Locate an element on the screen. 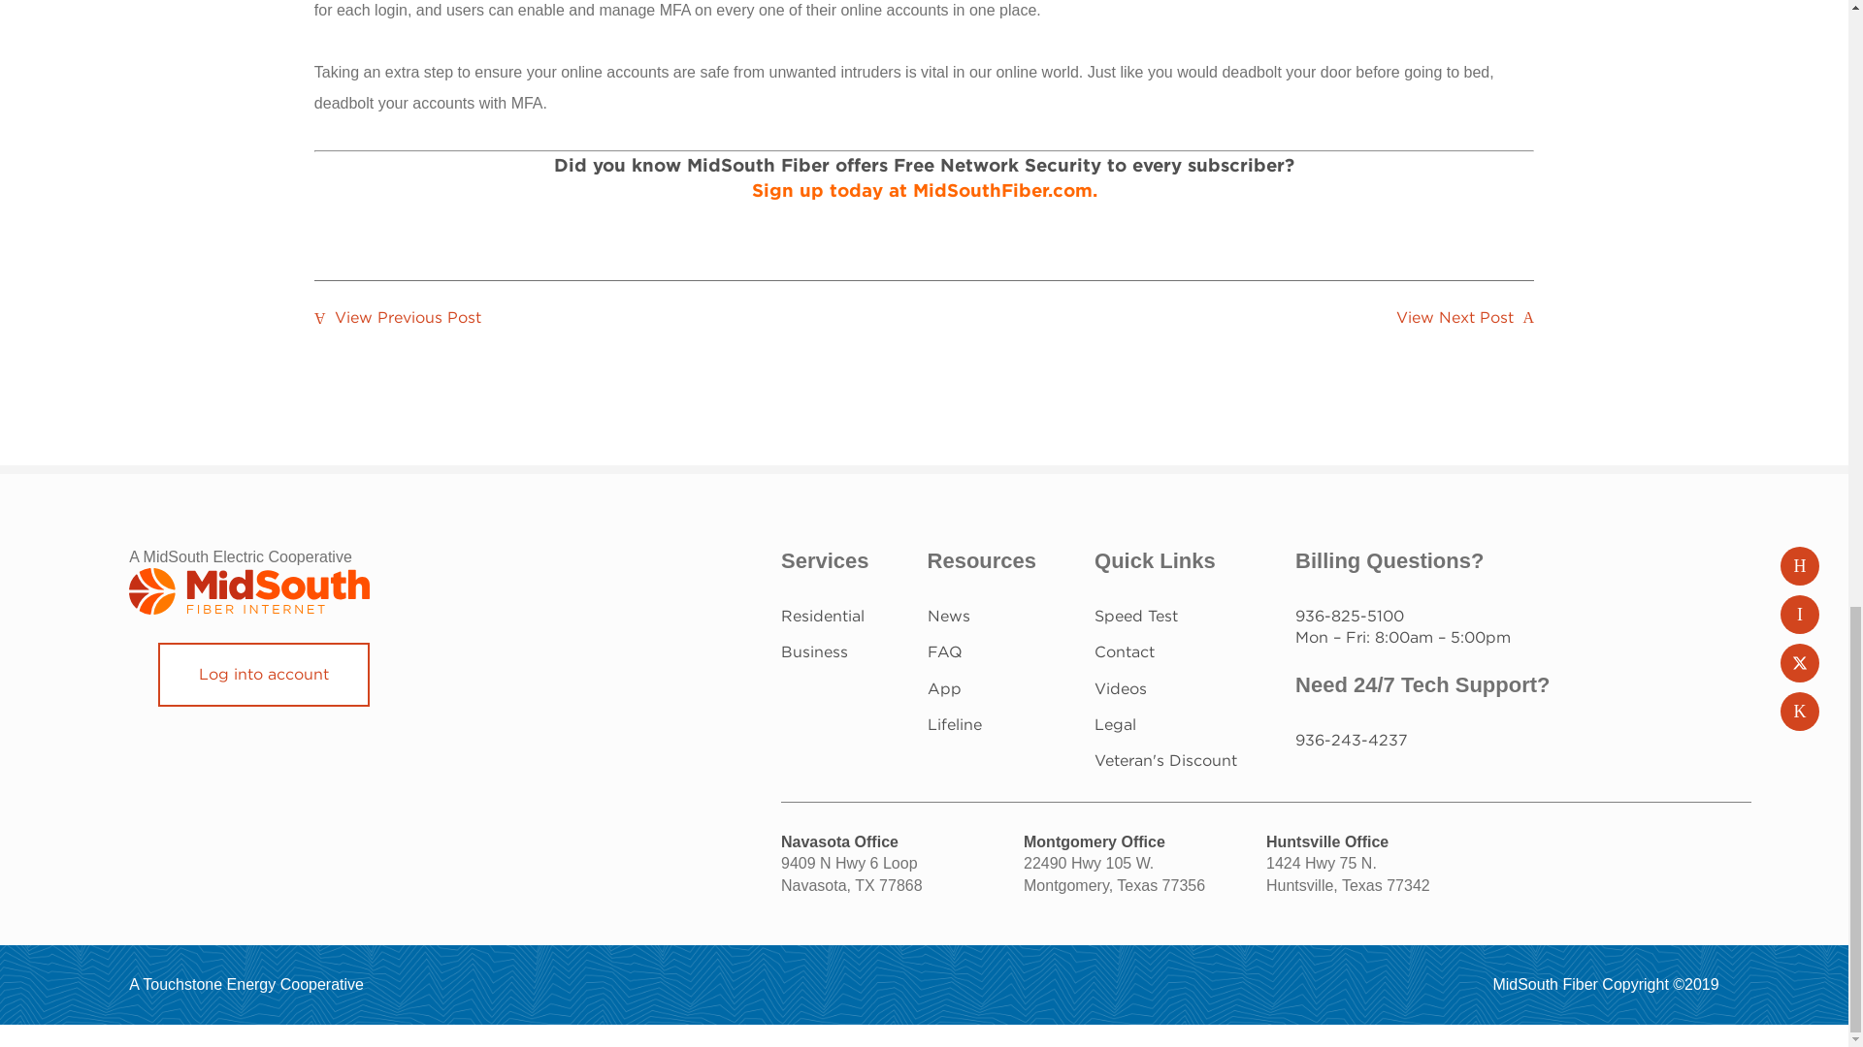  Business is located at coordinates (813, 651).